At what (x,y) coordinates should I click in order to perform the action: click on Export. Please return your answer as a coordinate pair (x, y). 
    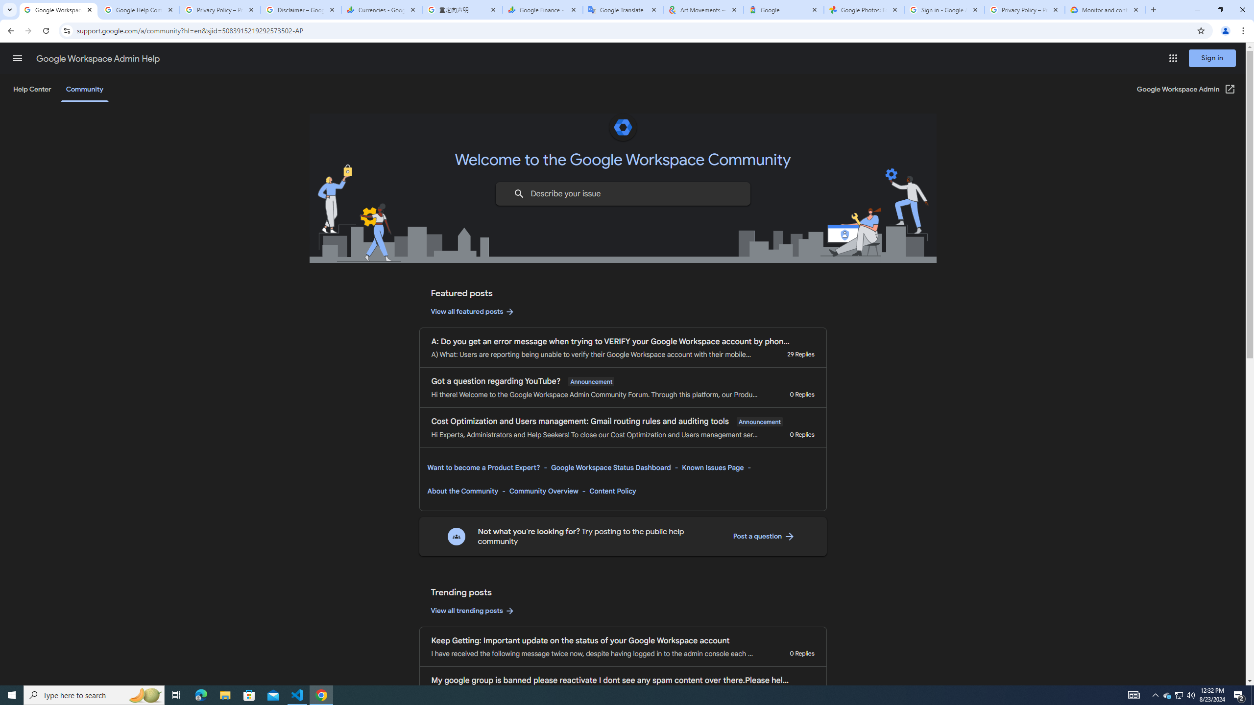
    Looking at the image, I should click on (51, 461).